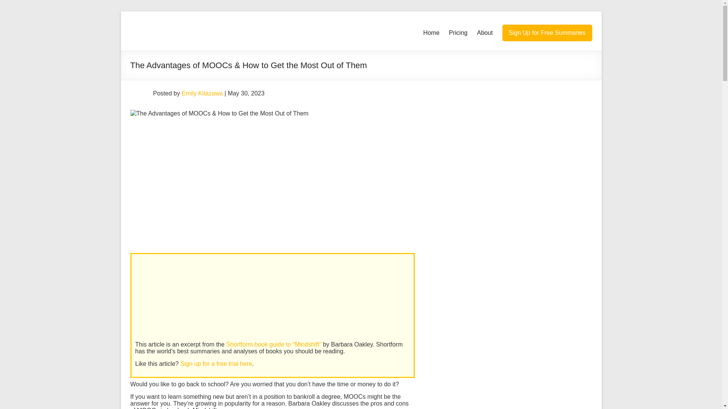 The width and height of the screenshot is (728, 409). I want to click on Shortform book guide to "Mindshift", so click(274, 344).